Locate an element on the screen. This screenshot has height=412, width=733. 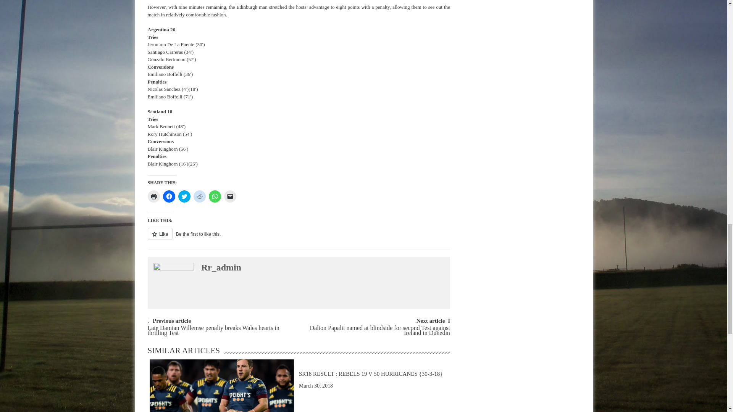
TEAM PREVIEW: THE HIGHLANDERS is located at coordinates (221, 385).